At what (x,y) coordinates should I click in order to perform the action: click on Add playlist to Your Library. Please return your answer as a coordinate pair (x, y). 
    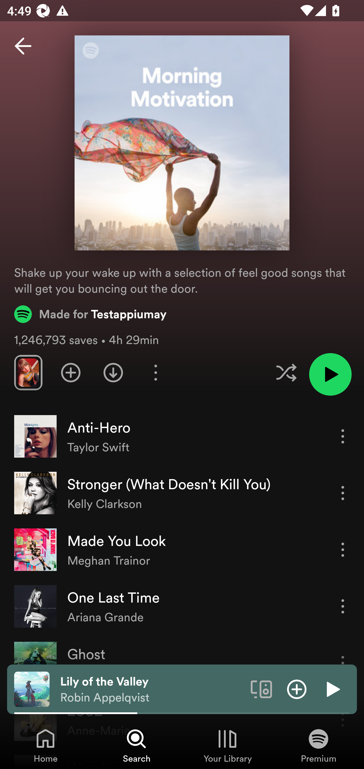
    Looking at the image, I should click on (71, 372).